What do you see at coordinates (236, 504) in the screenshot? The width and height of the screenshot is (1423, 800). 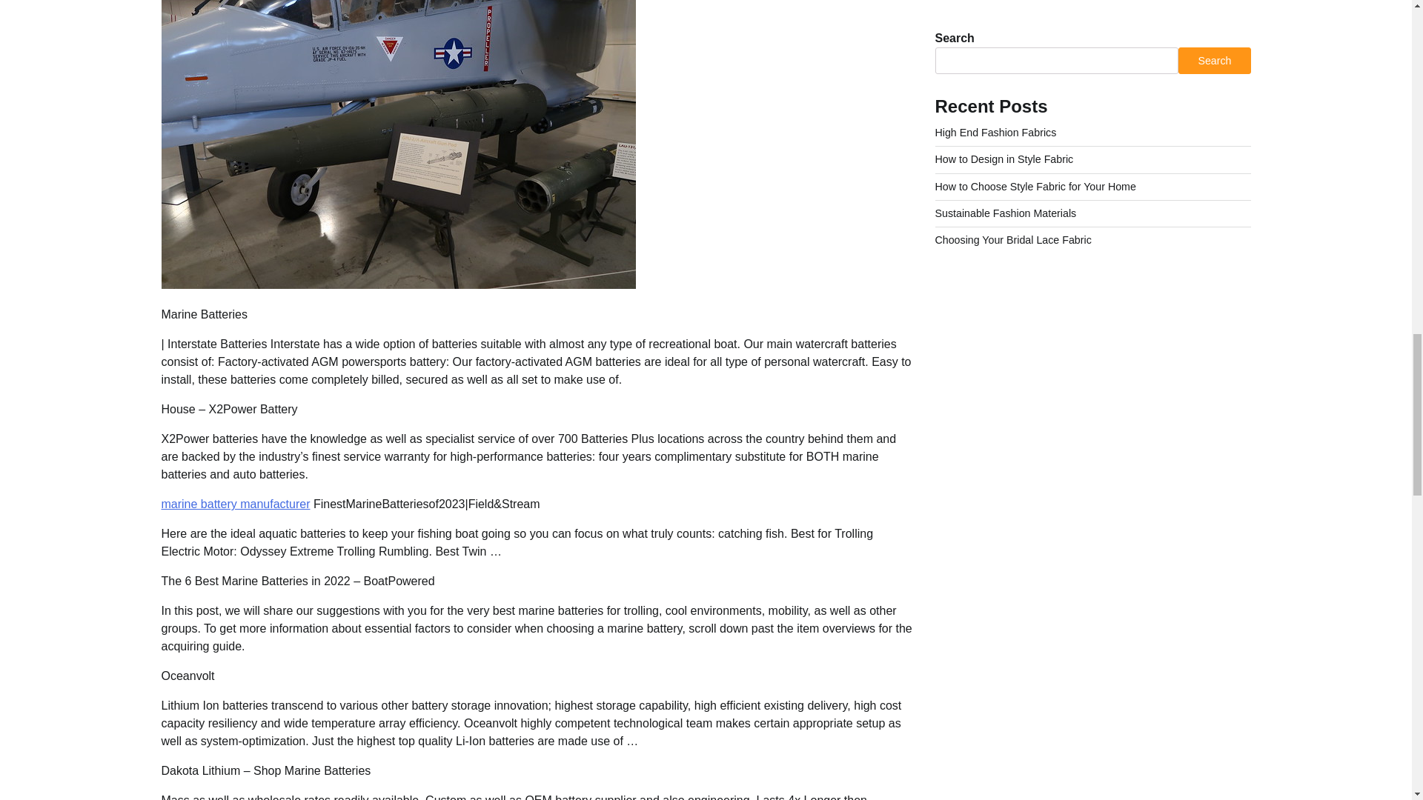 I see `marine battery manufacturer` at bounding box center [236, 504].